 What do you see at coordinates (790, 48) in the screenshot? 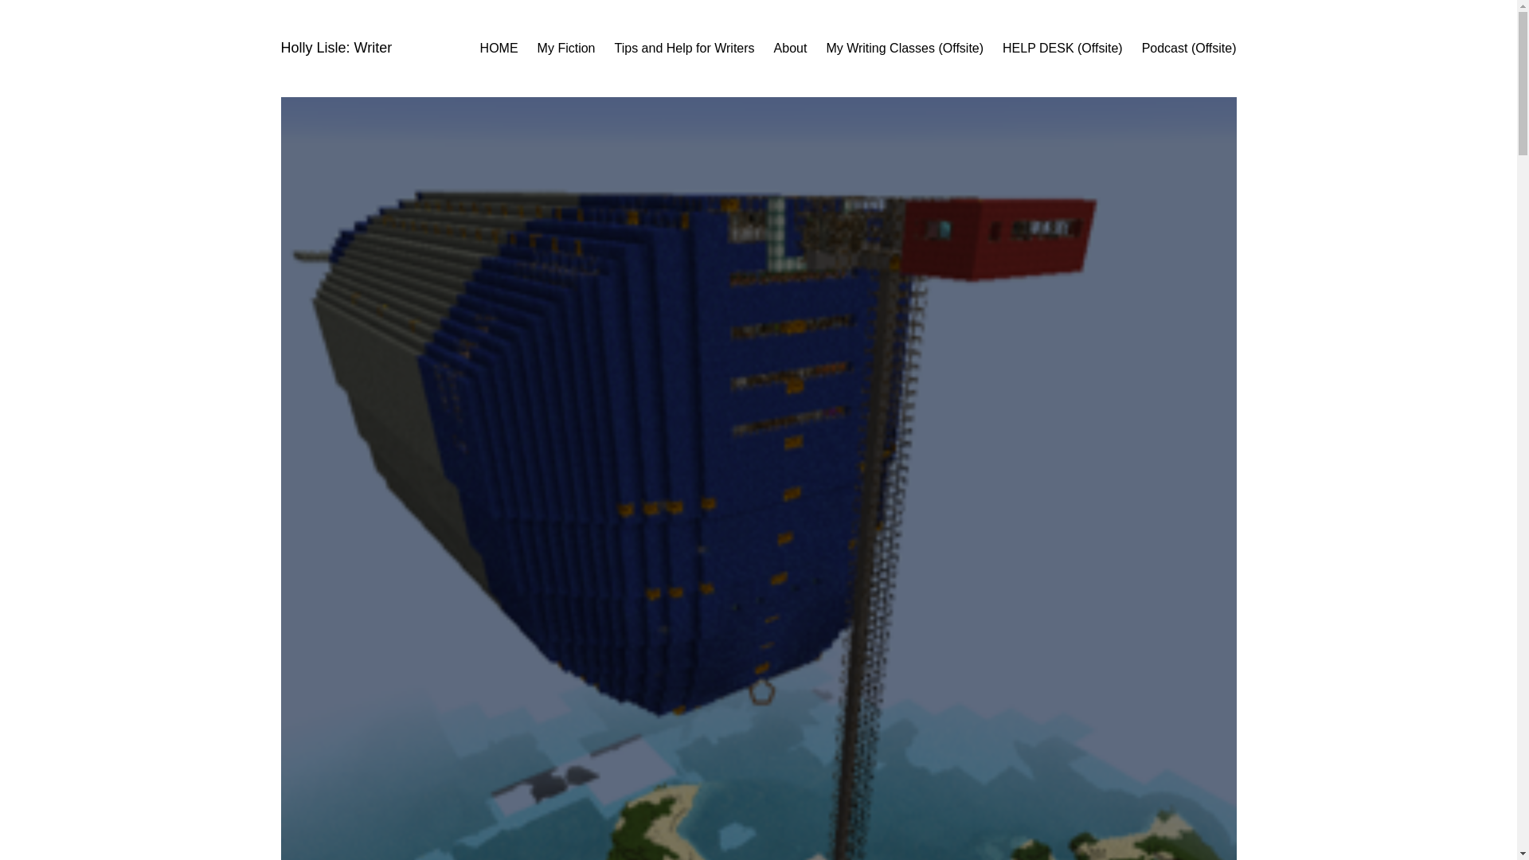
I see `About` at bounding box center [790, 48].